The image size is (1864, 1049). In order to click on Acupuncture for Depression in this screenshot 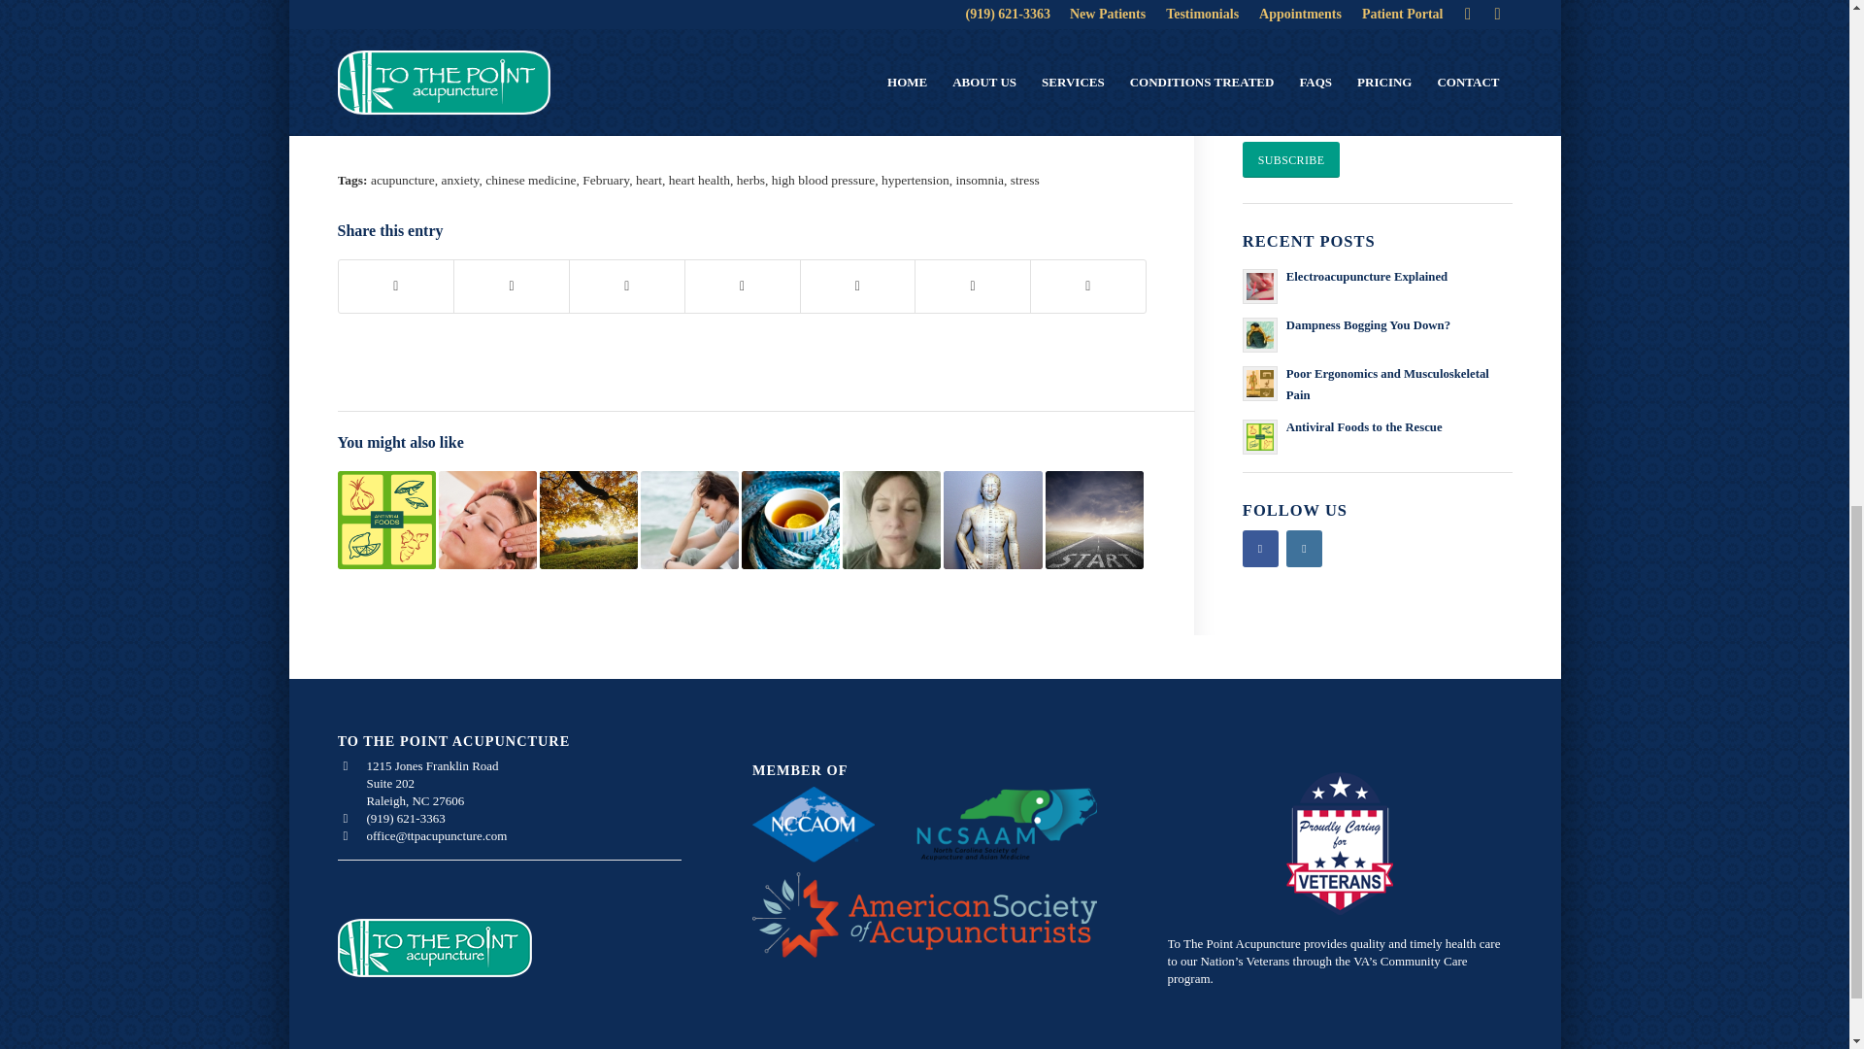, I will do `click(689, 520)`.